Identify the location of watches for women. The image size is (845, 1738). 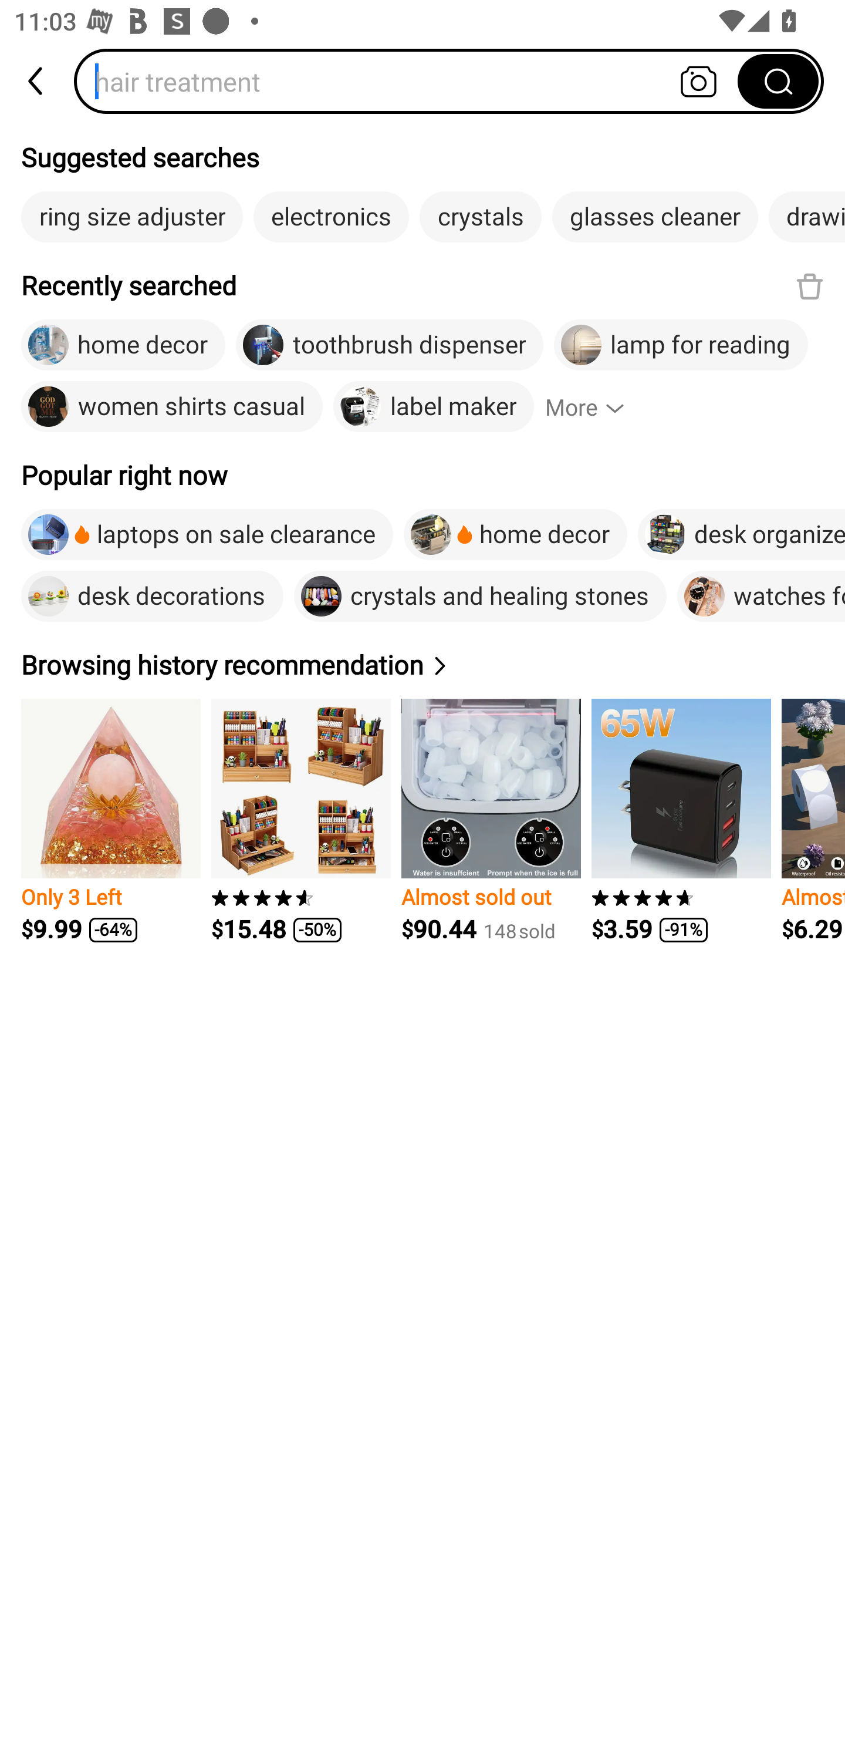
(760, 595).